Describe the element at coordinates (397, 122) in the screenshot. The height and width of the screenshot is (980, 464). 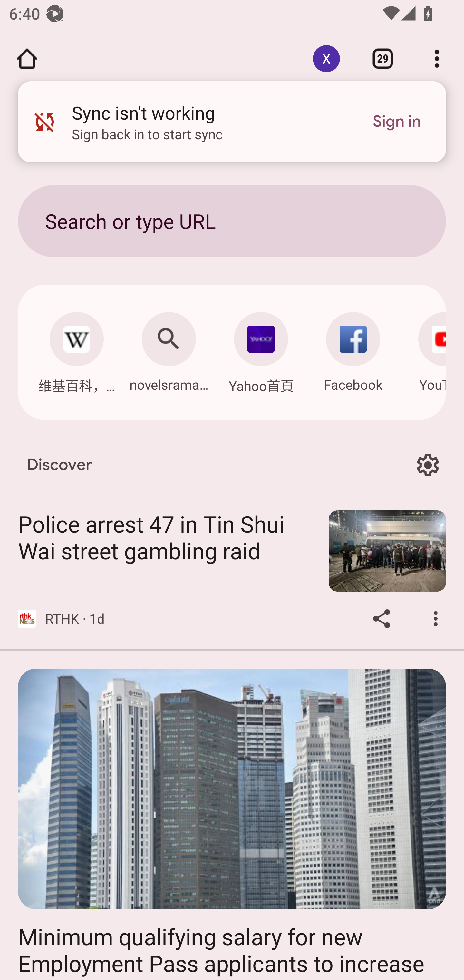
I see `Sign in` at that location.